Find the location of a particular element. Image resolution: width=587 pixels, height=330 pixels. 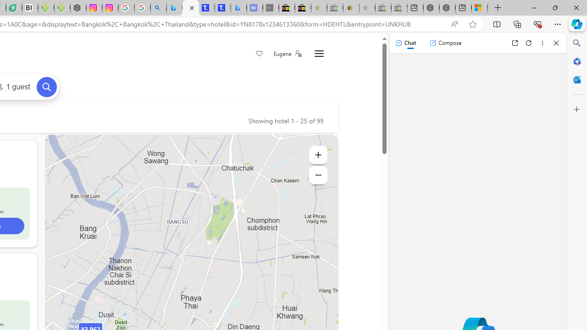

Nordace - Nordace Edin Collection is located at coordinates (78, 8).